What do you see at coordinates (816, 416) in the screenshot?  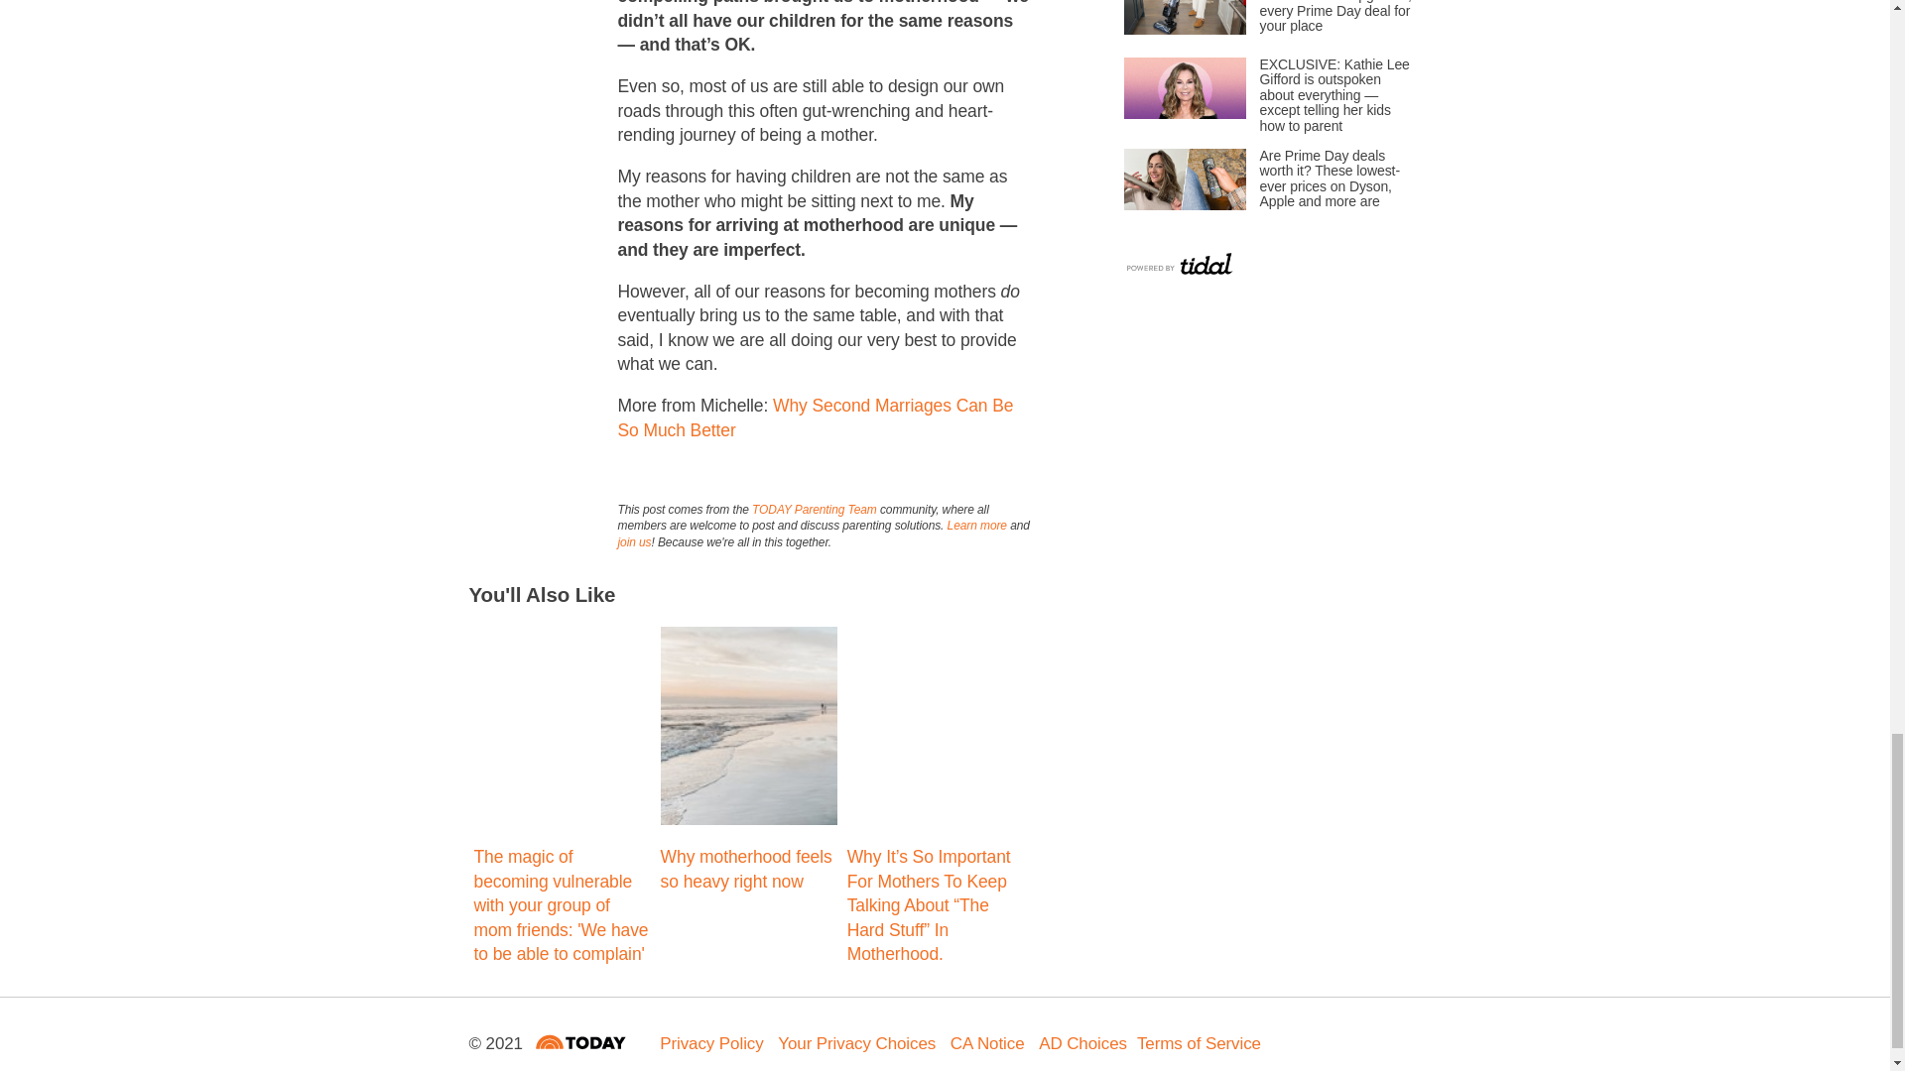 I see `Why Second Marriages Can Be So Much Better` at bounding box center [816, 416].